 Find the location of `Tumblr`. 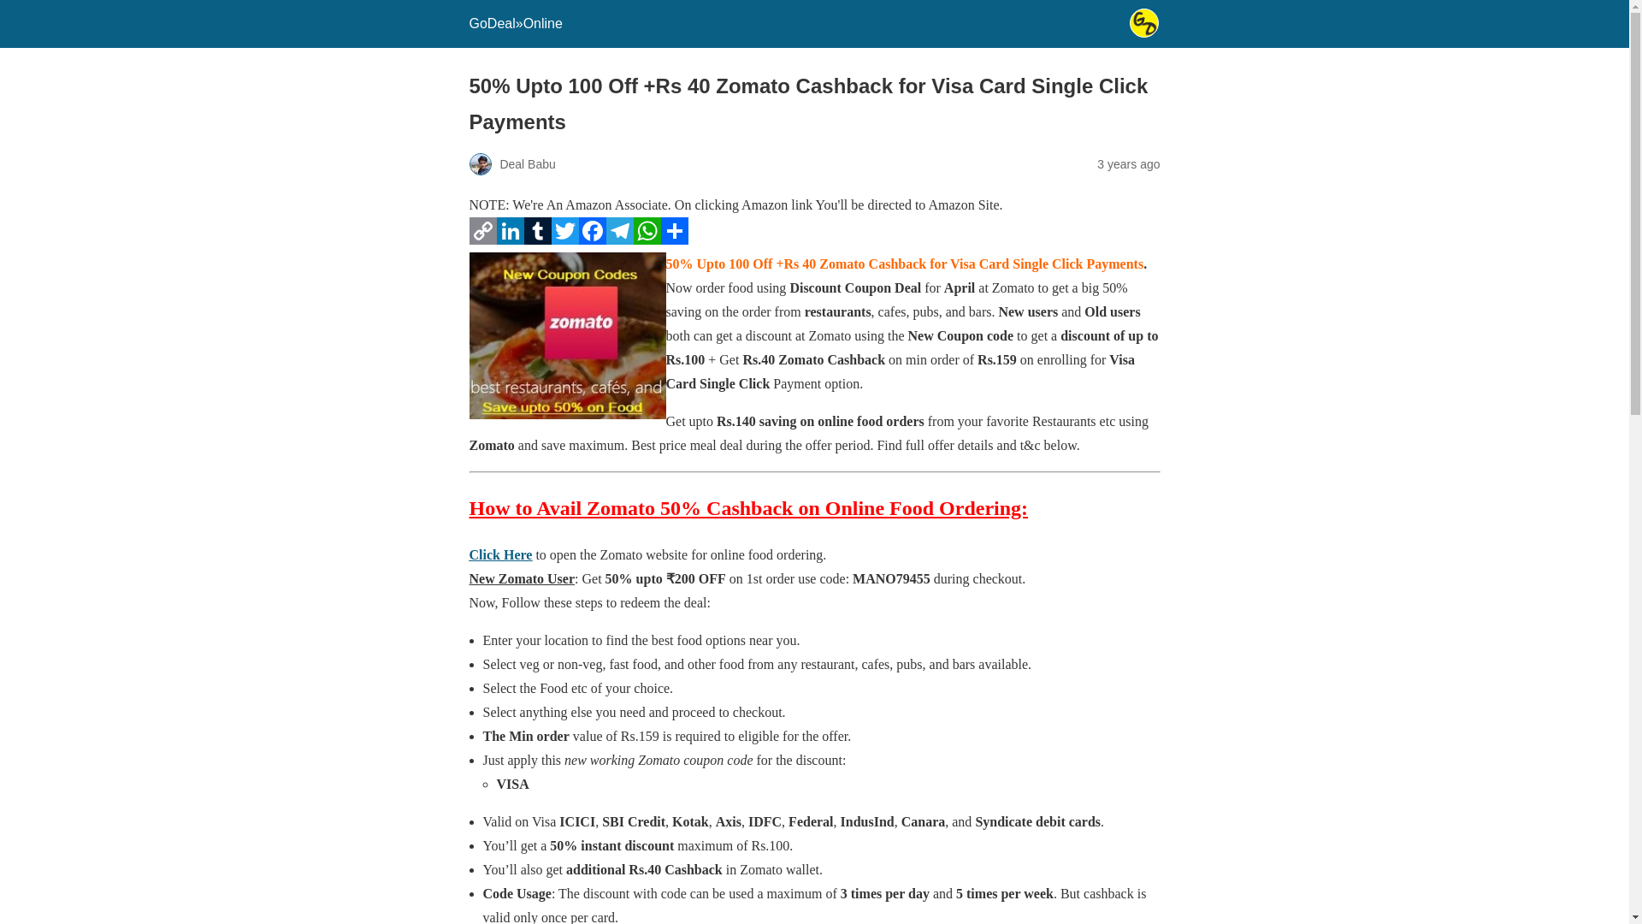

Tumblr is located at coordinates (537, 240).